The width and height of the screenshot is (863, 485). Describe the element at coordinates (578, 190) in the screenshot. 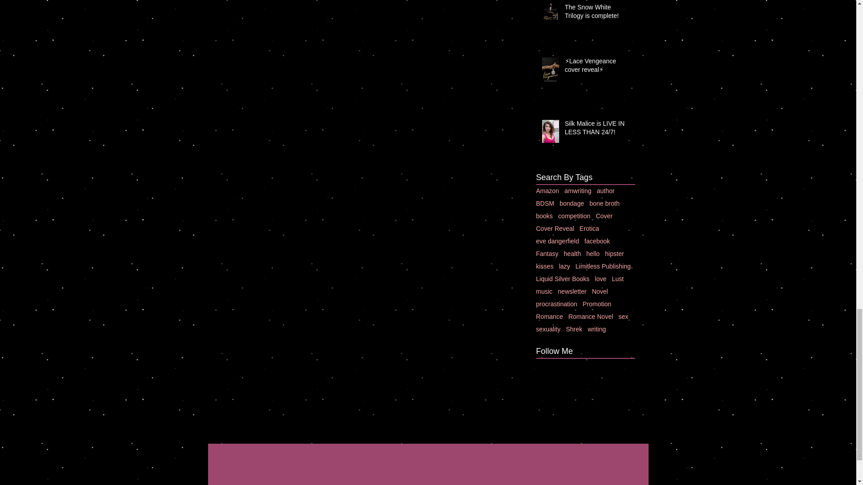

I see `amwriting` at that location.